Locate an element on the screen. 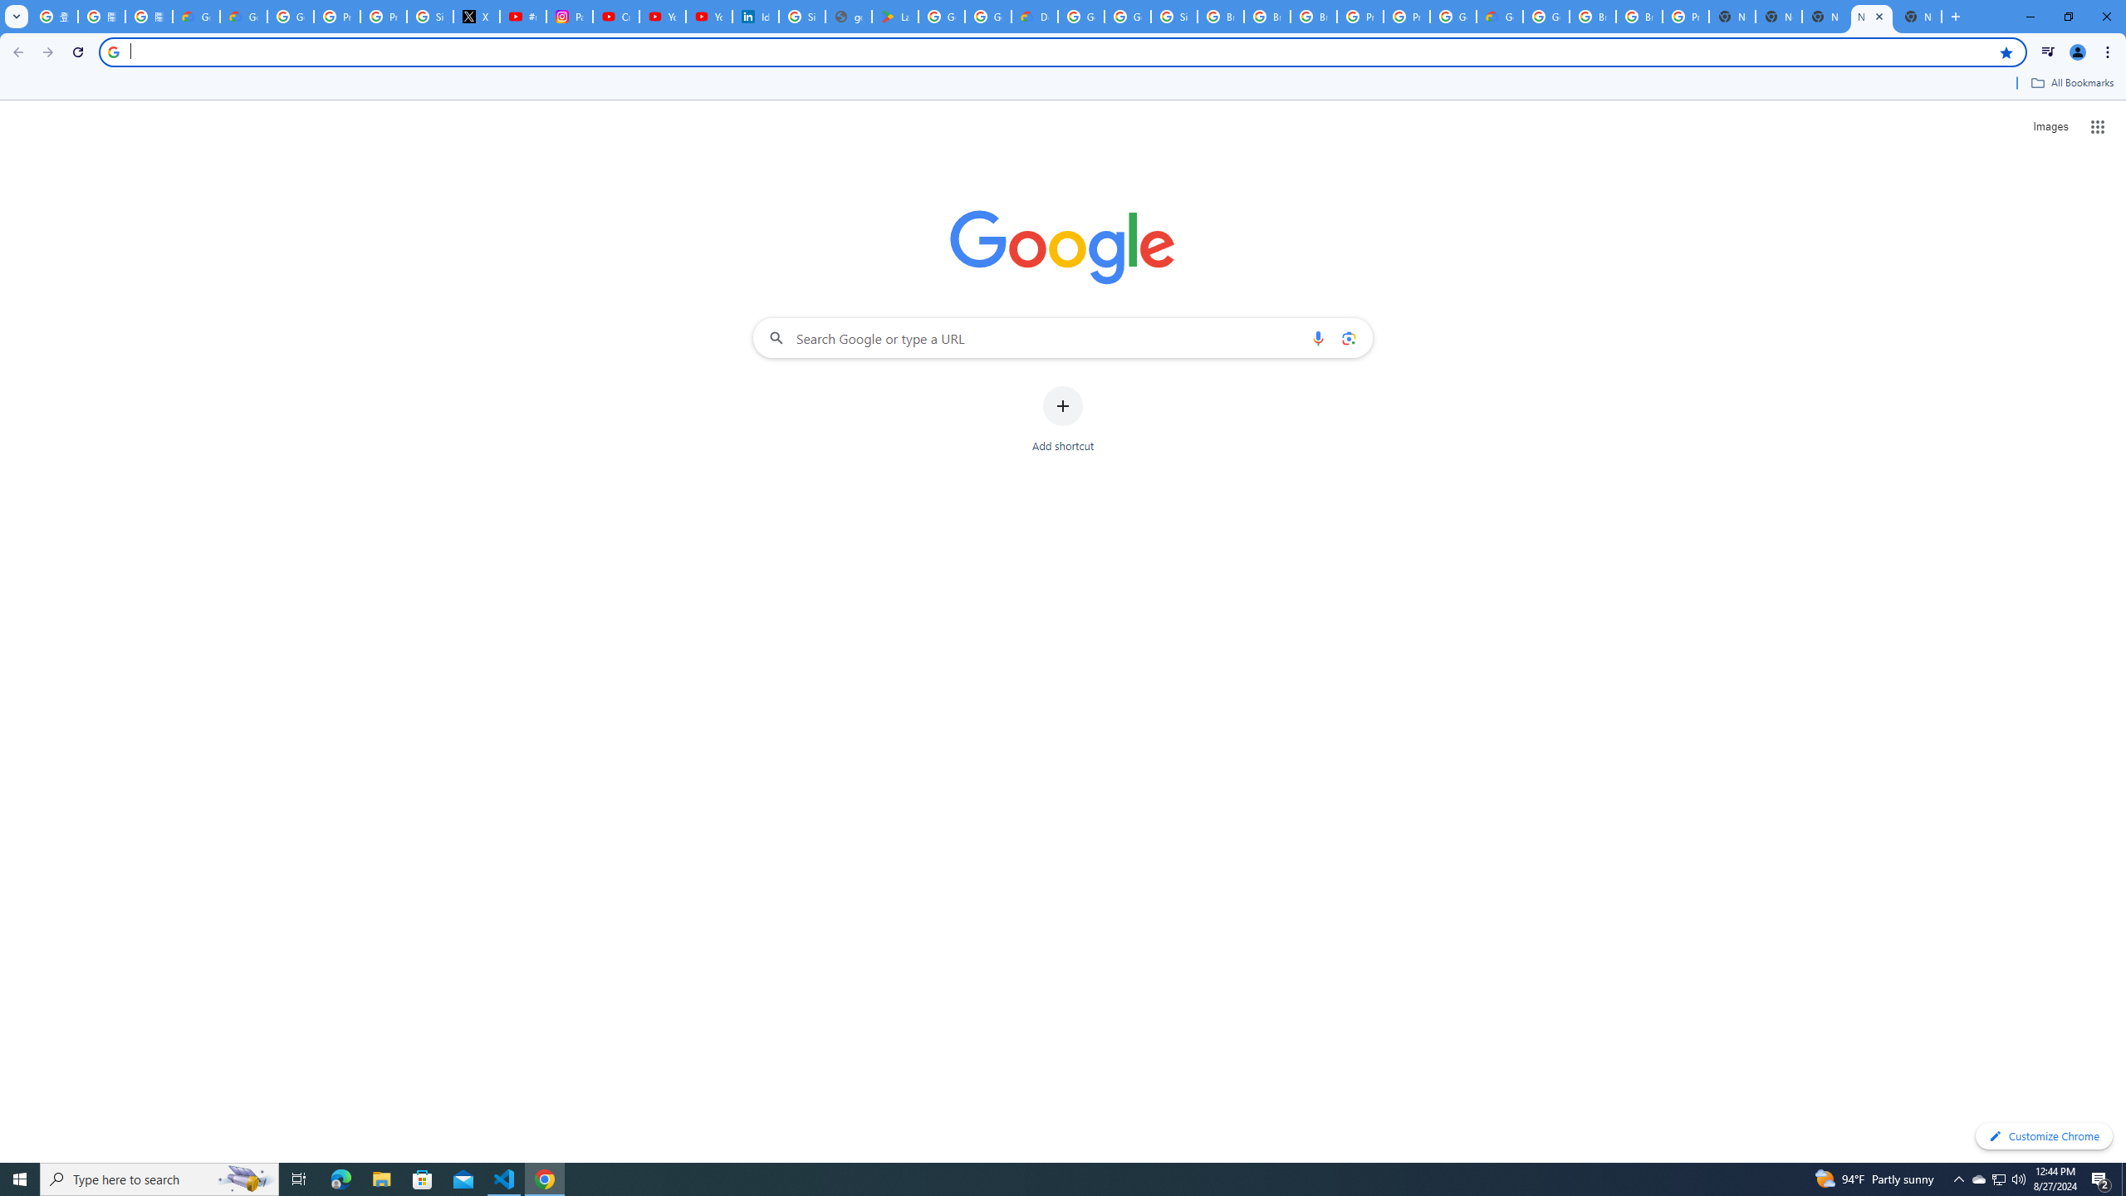 The width and height of the screenshot is (2126, 1196). Add shortcut is located at coordinates (1063, 419).